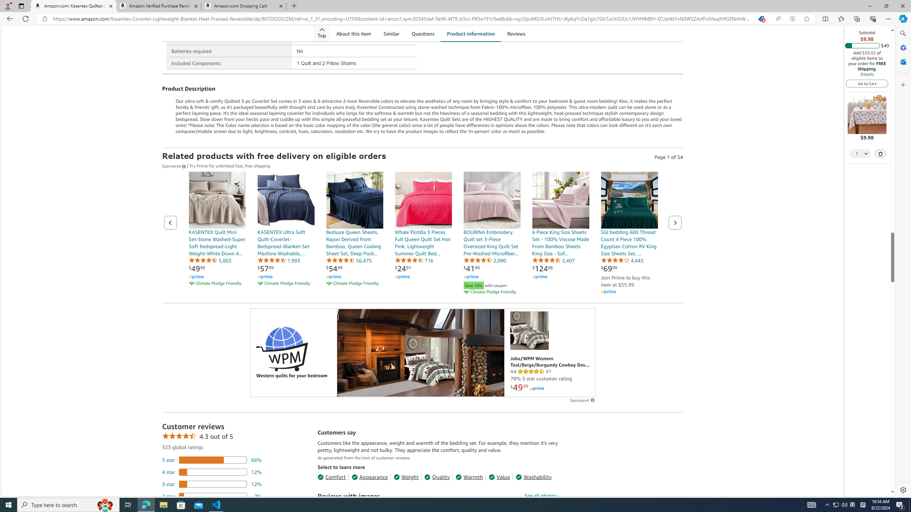 This screenshot has height=512, width=911. Describe the element at coordinates (537, 388) in the screenshot. I see `Prime` at that location.